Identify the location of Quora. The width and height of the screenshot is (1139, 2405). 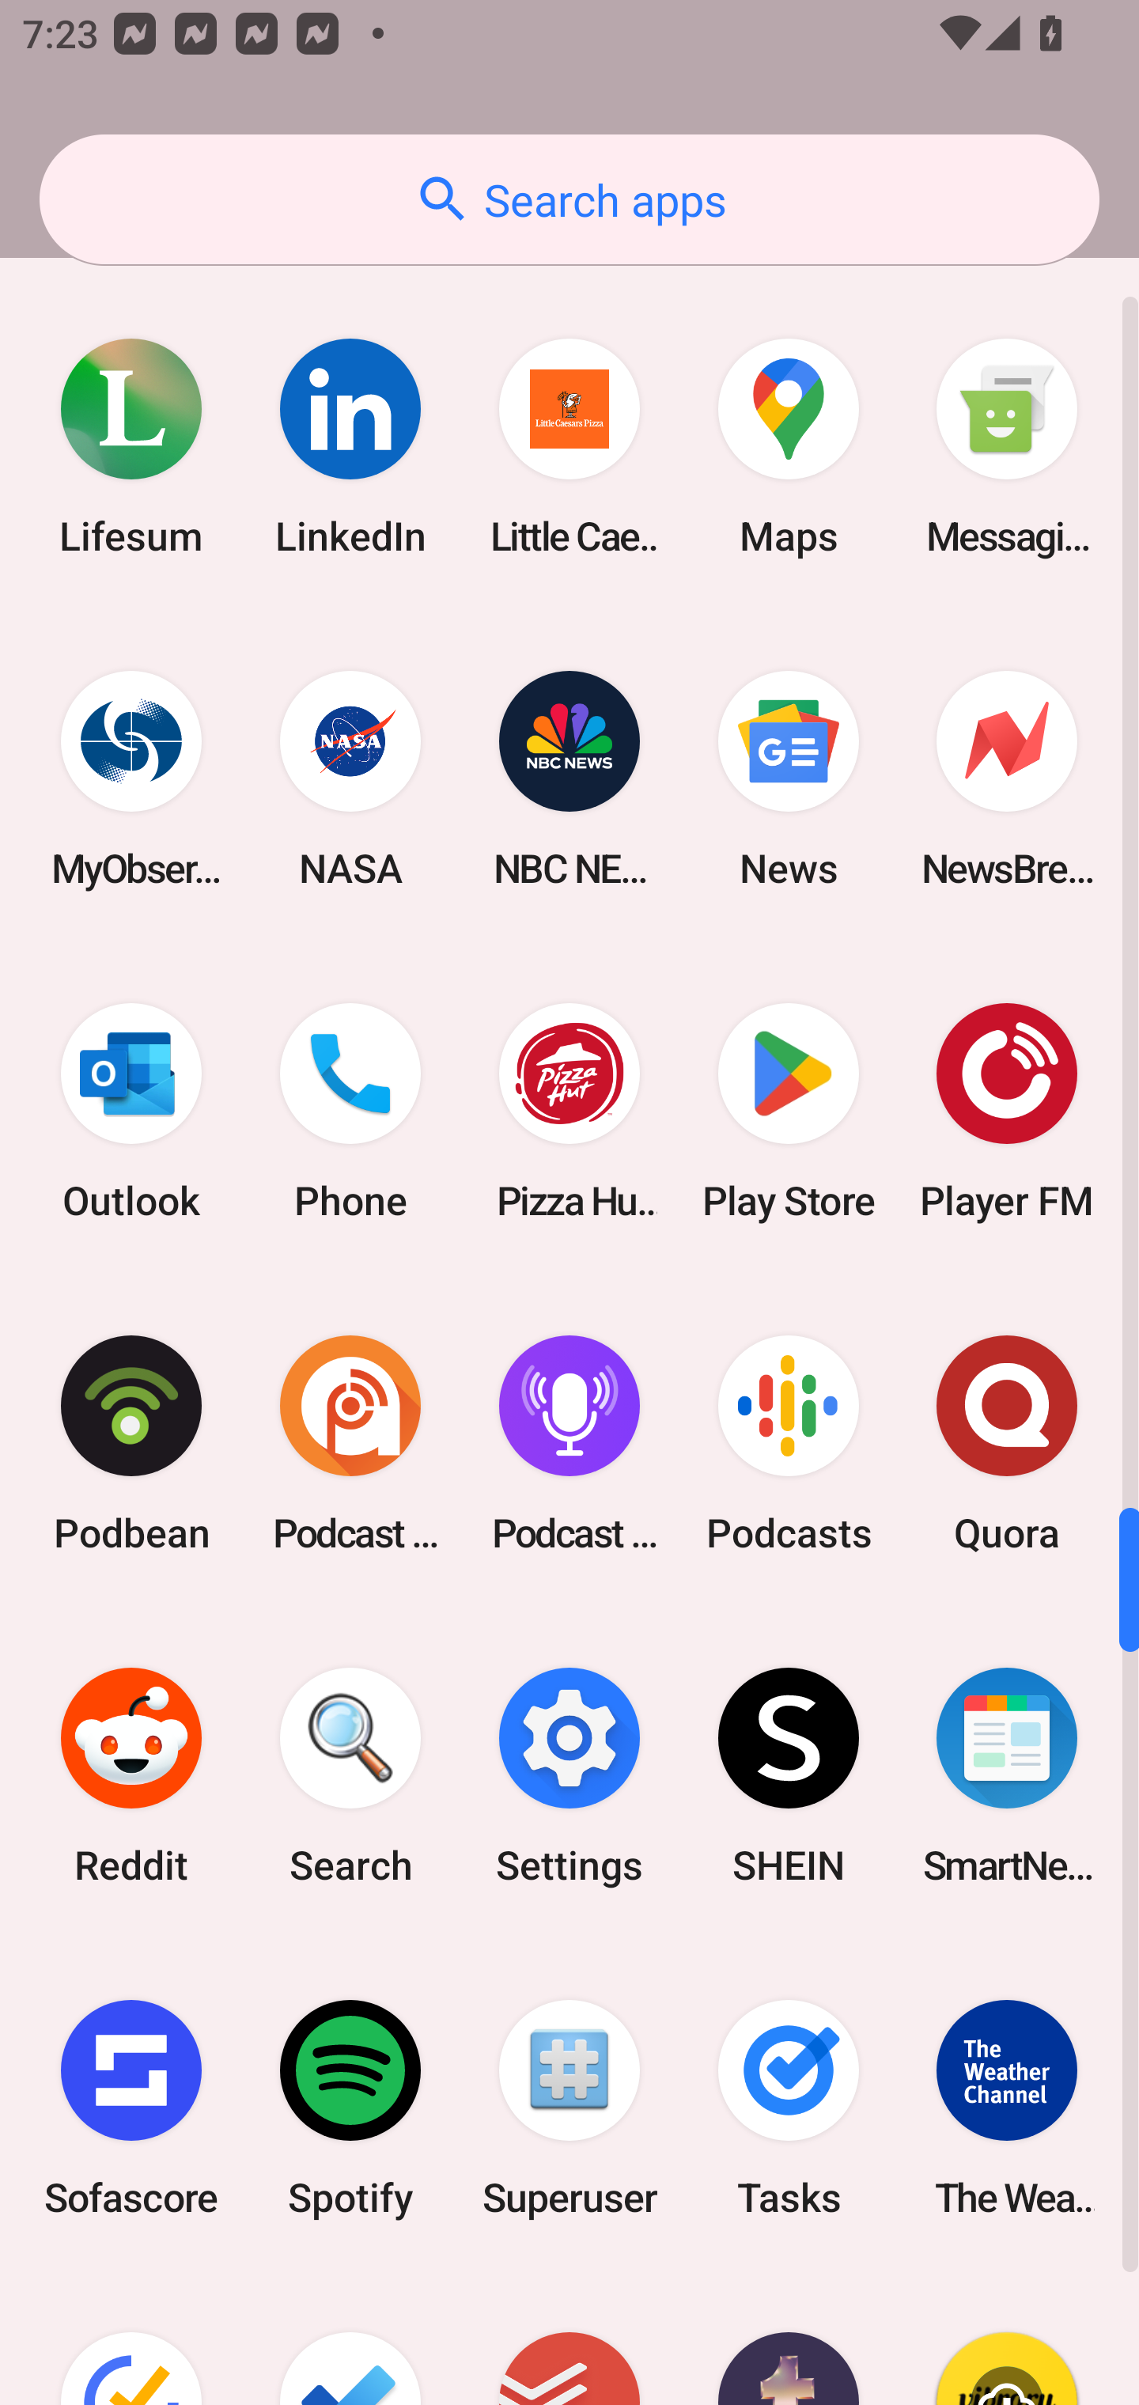
(1007, 1443).